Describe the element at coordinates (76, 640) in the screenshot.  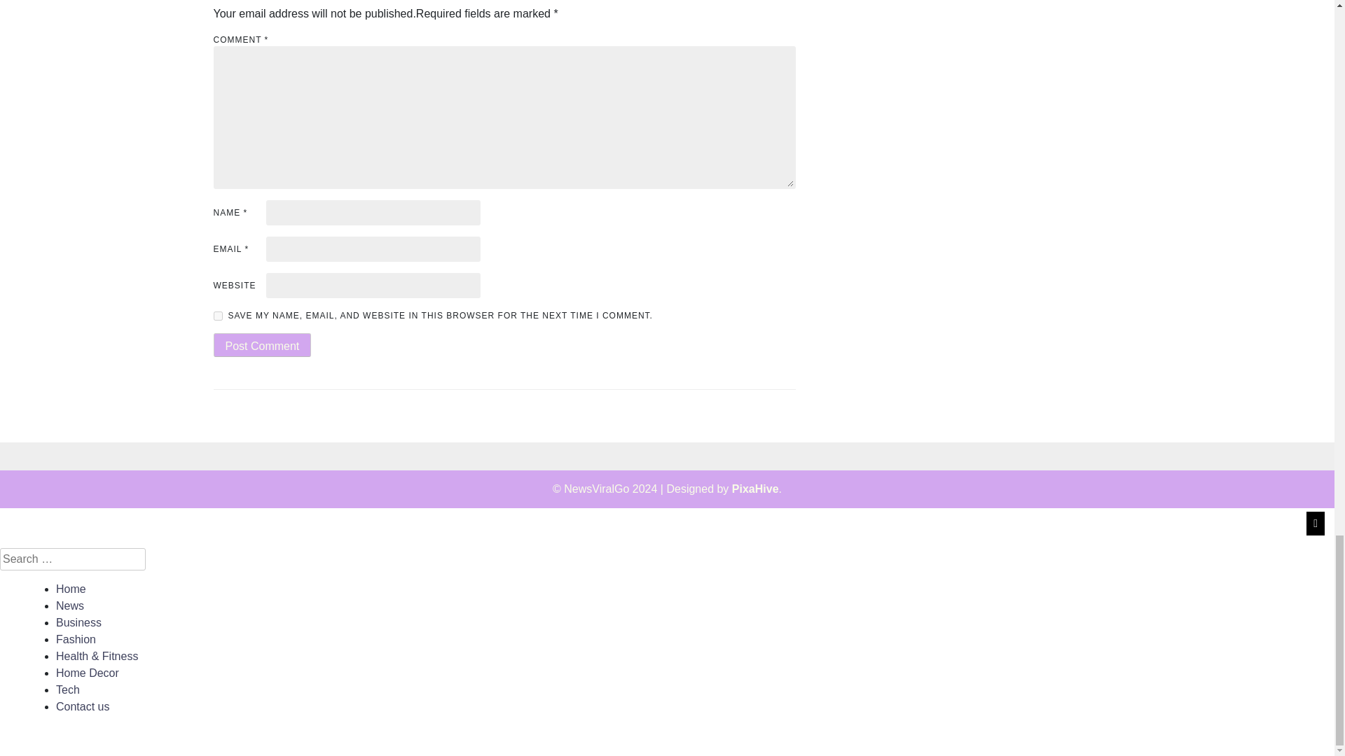
I see `Fashion` at that location.